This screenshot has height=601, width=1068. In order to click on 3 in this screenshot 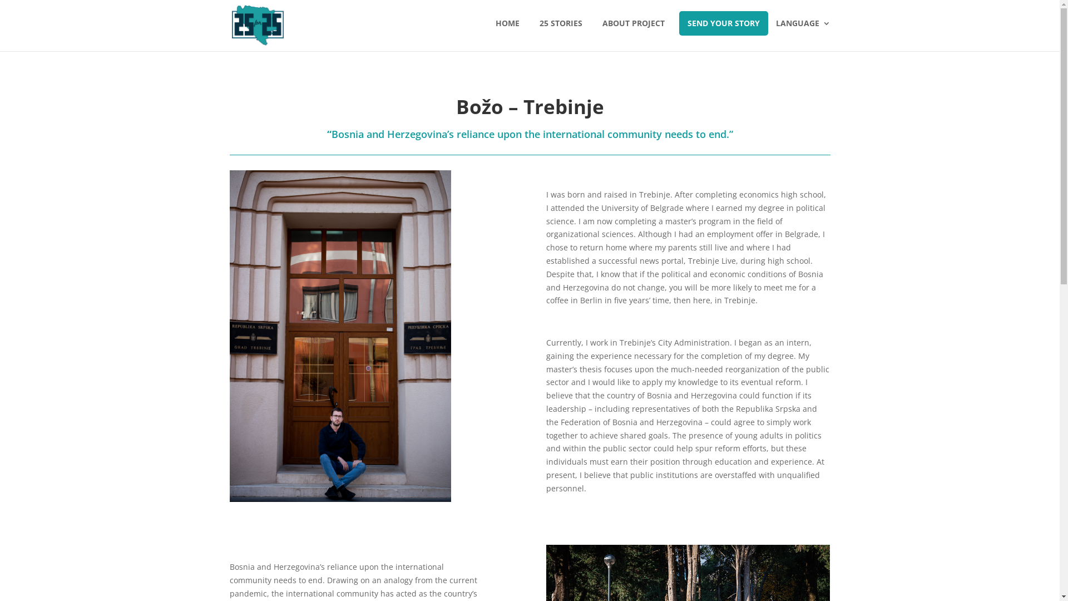, I will do `click(349, 480)`.